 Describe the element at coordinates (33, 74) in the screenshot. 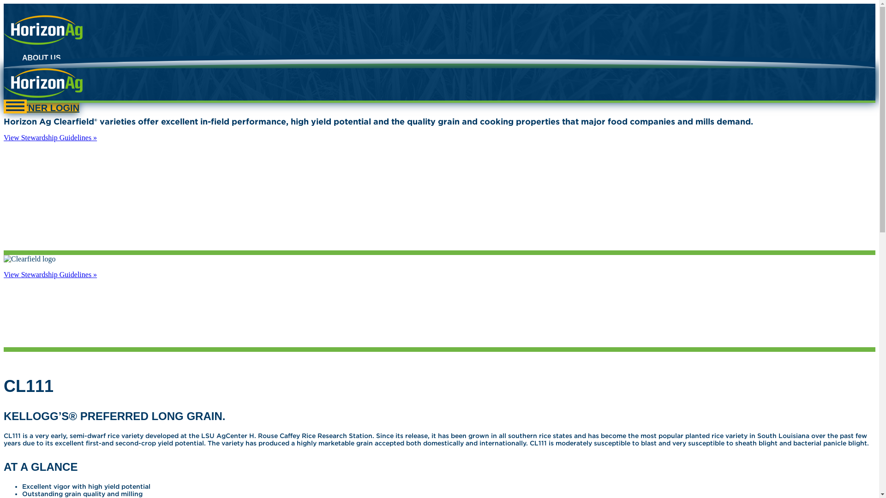

I see `NEWS` at that location.